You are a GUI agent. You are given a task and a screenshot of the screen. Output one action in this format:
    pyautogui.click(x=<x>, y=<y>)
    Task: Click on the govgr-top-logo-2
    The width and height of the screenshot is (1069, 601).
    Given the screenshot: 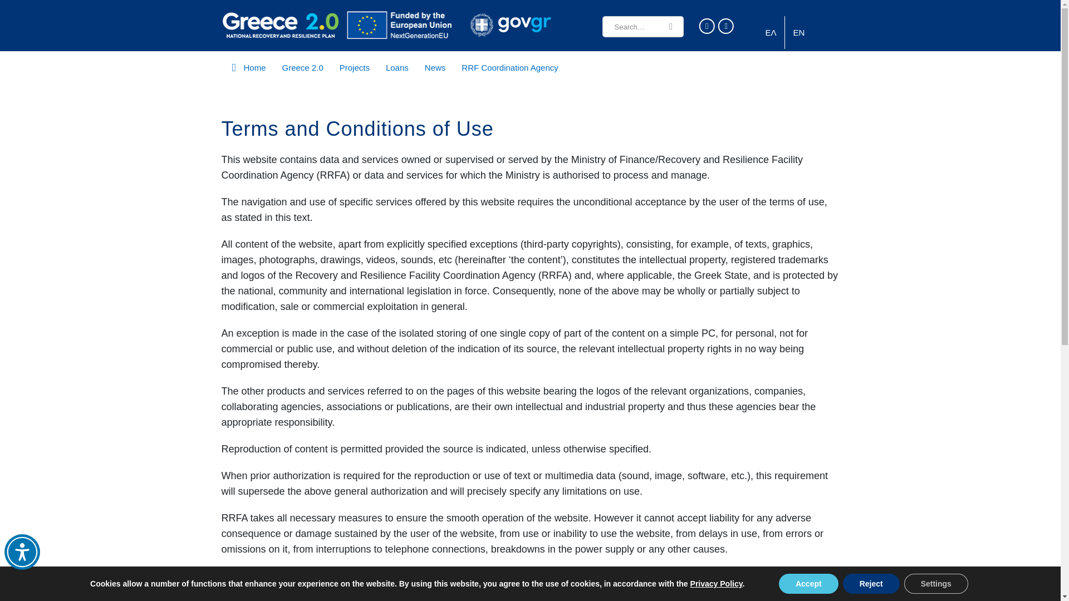 What is the action you would take?
    pyautogui.click(x=511, y=25)
    